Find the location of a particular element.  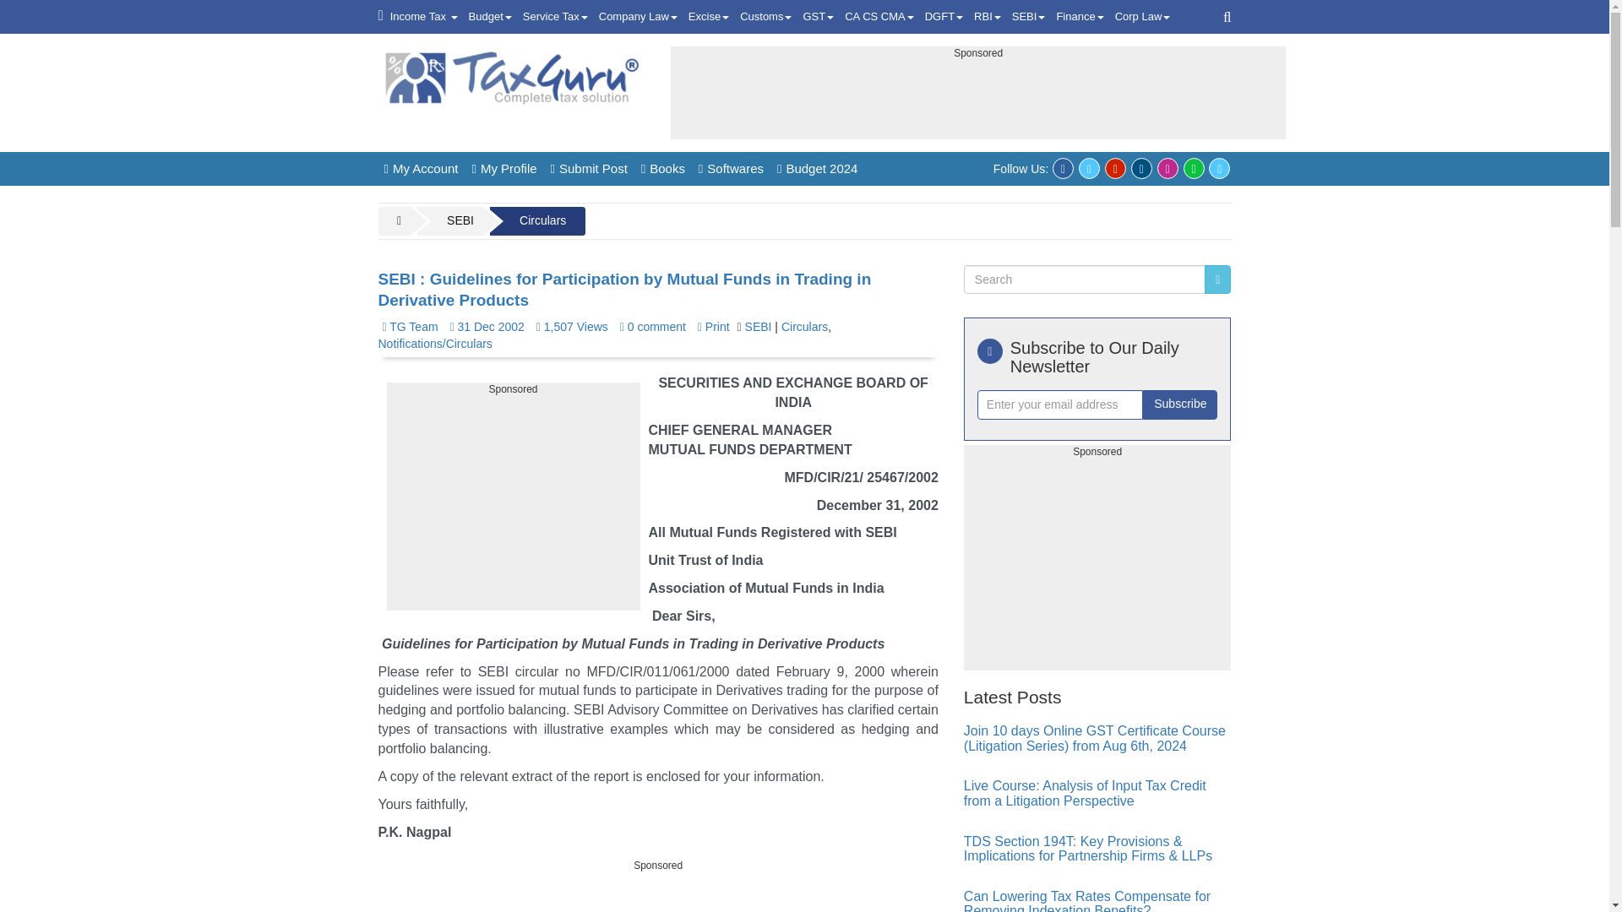

Service Tax is located at coordinates (555, 17).